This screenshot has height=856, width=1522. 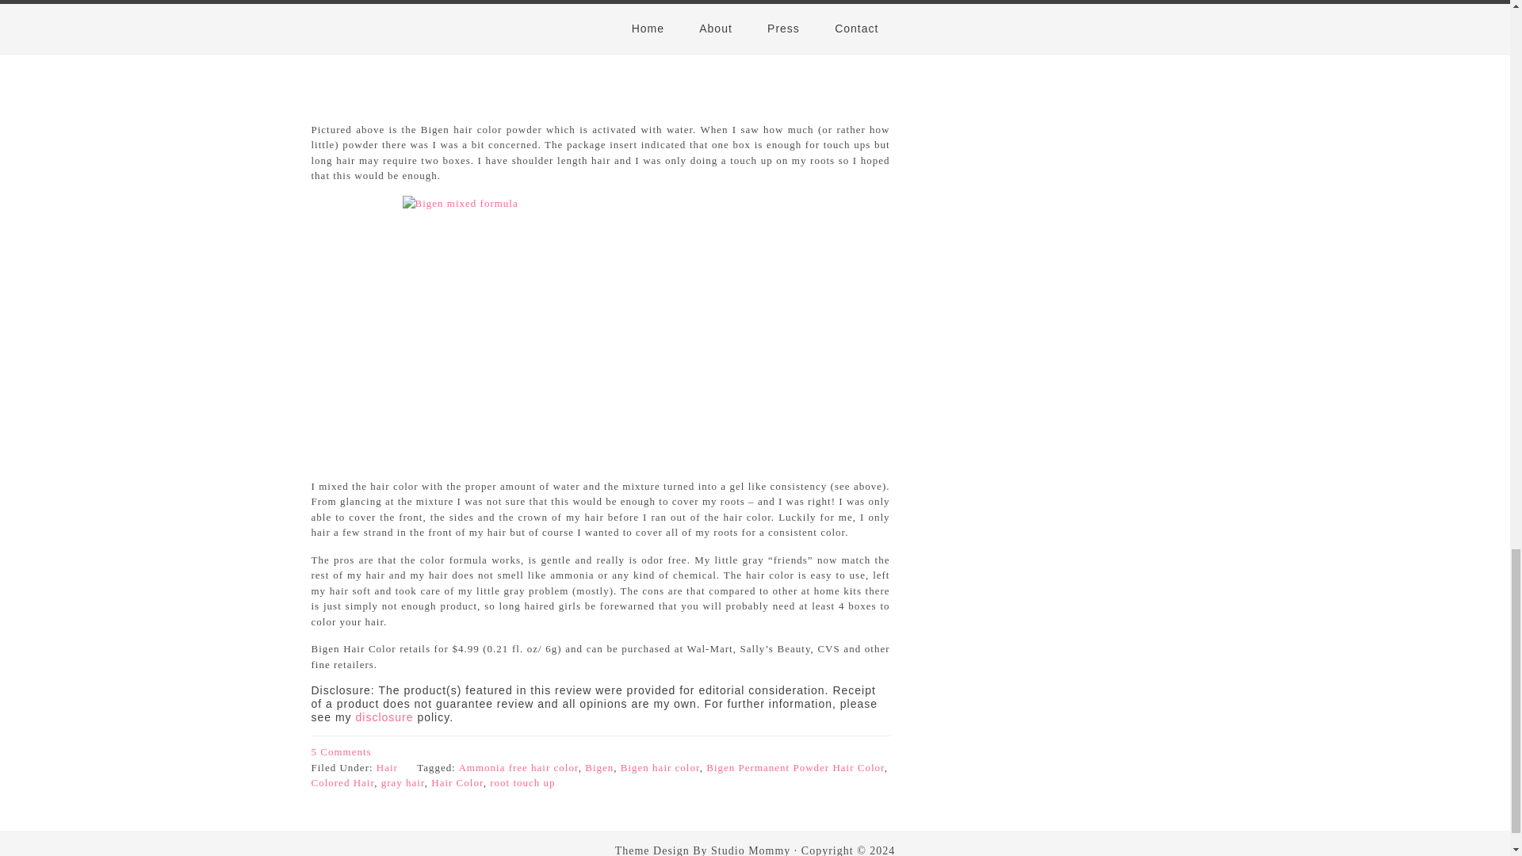 What do you see at coordinates (457, 781) in the screenshot?
I see `Hair Color` at bounding box center [457, 781].